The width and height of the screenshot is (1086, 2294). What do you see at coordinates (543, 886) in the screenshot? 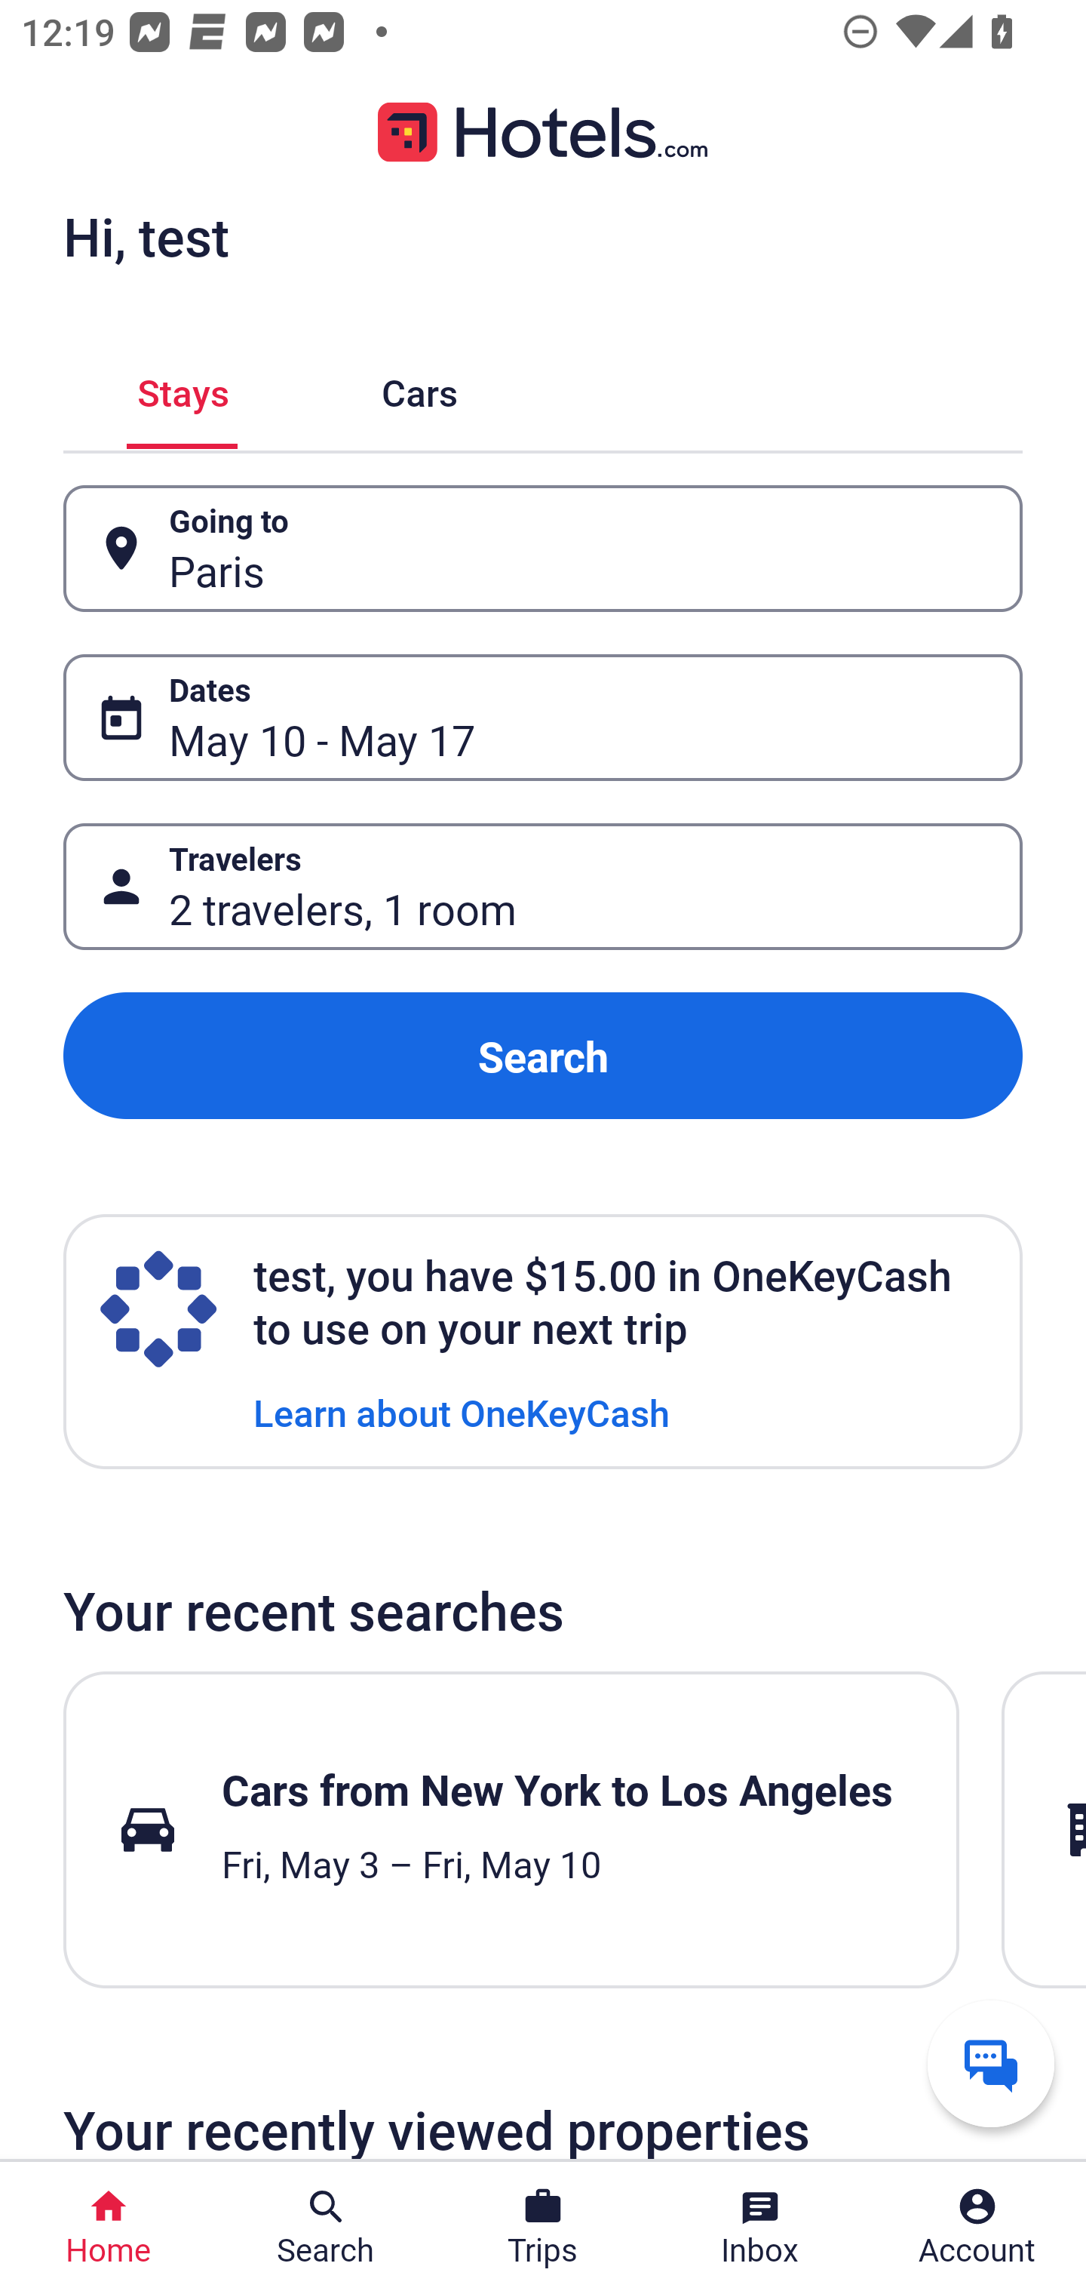
I see `Travelers Button 2 travelers, 1 room` at bounding box center [543, 886].